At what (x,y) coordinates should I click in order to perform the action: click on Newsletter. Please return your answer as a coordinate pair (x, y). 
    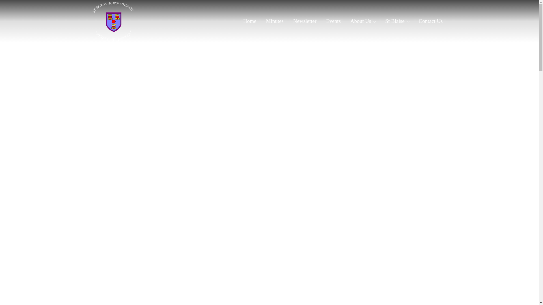
    Looking at the image, I should click on (305, 21).